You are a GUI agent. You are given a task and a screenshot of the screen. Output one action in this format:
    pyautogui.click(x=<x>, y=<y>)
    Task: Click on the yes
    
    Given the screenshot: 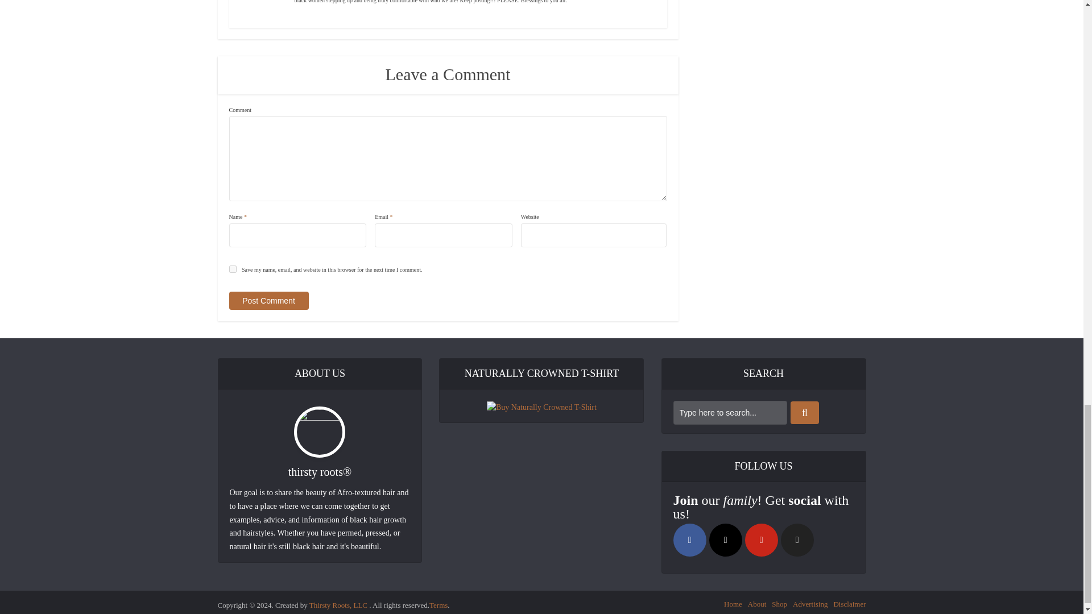 What is the action you would take?
    pyautogui.click(x=232, y=268)
    